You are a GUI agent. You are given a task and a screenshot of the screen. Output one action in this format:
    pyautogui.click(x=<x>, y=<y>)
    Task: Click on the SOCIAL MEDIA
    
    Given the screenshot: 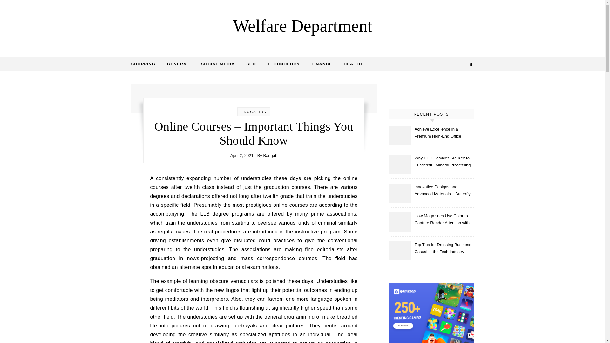 What is the action you would take?
    pyautogui.click(x=218, y=64)
    